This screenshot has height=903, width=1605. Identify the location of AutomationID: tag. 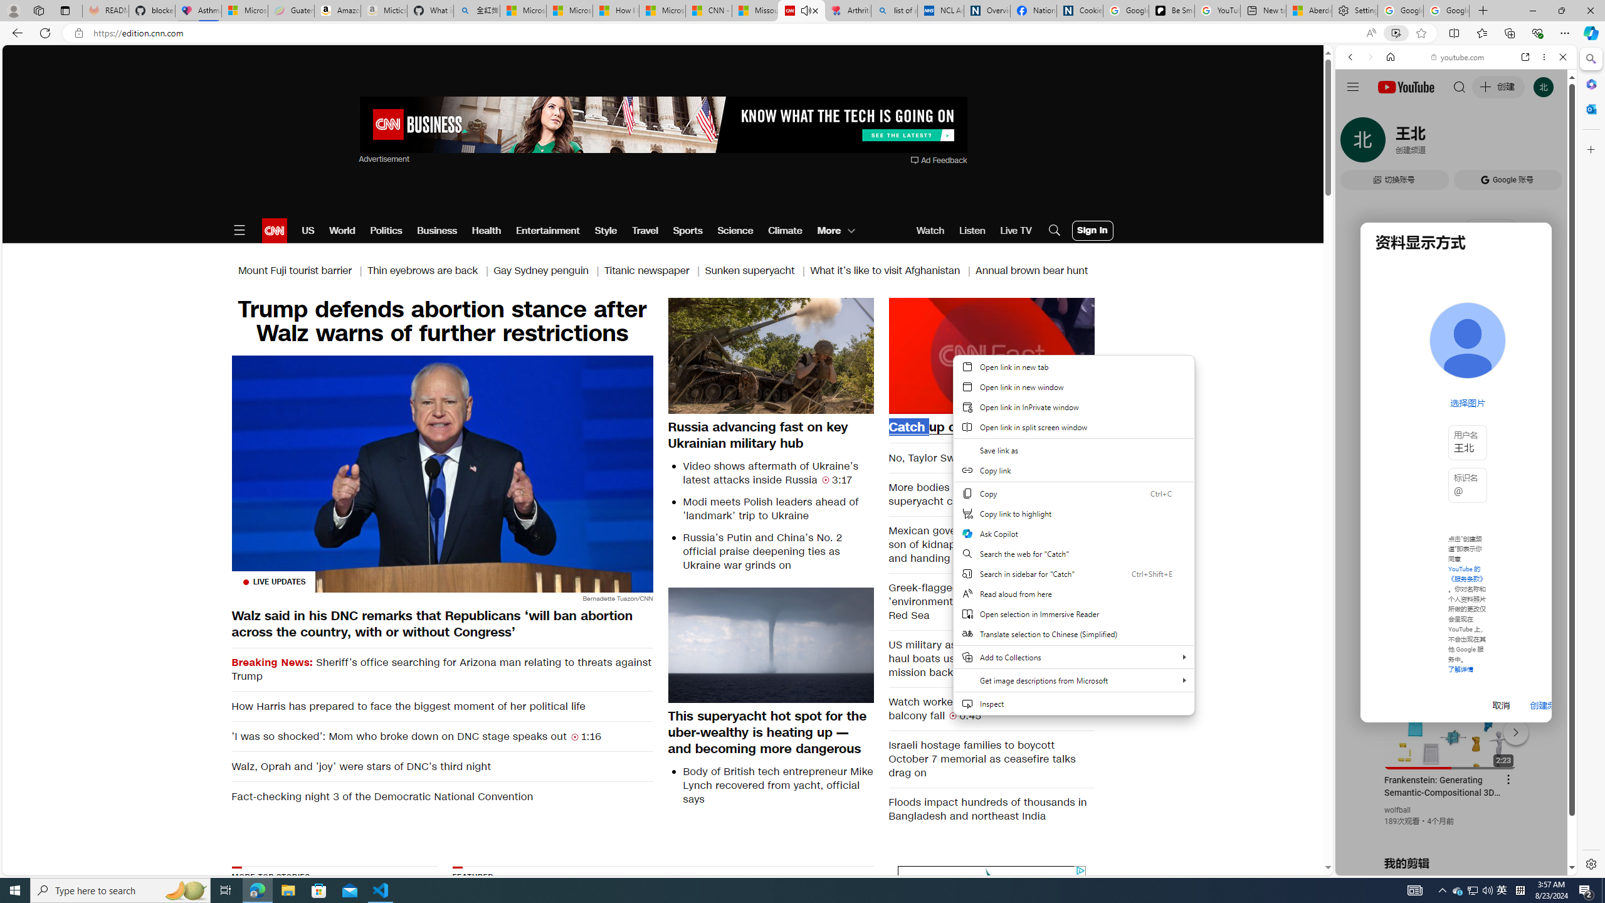
(991, 943).